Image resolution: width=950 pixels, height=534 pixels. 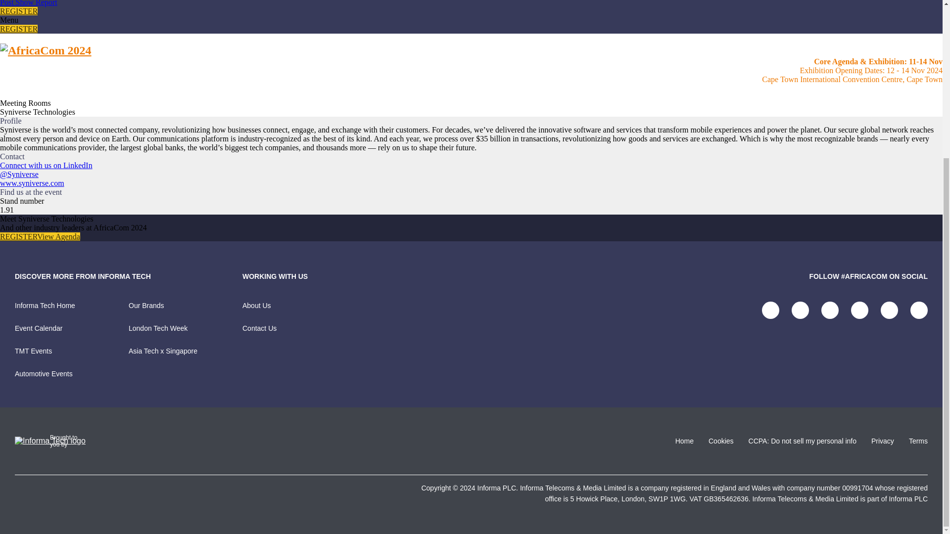 I want to click on Asia Tech x Singapore, so click(x=185, y=351).